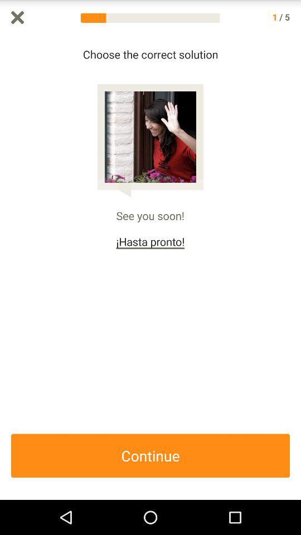  I want to click on turn off the continue, so click(151, 456).